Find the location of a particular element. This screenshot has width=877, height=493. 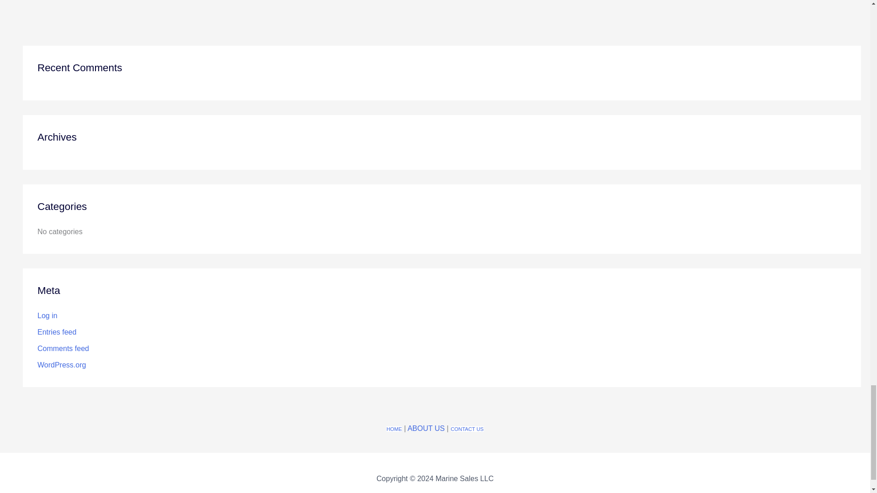

HOME is located at coordinates (394, 429).